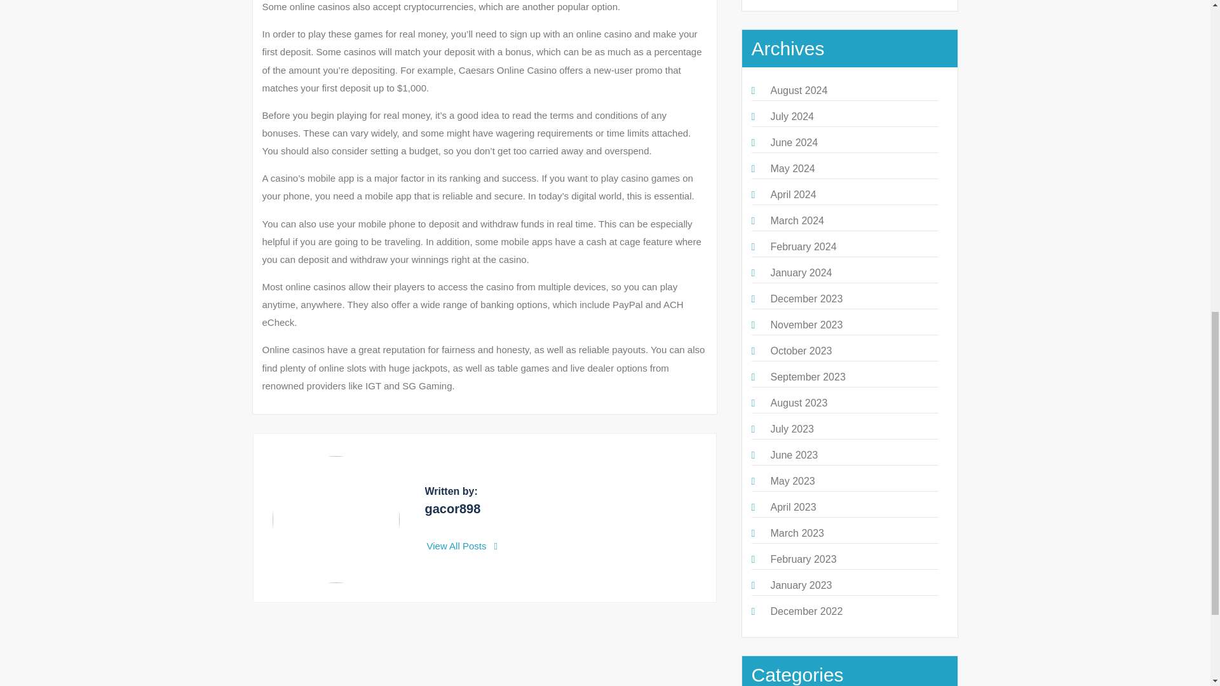 This screenshot has height=686, width=1220. I want to click on View All Posts, so click(463, 546).